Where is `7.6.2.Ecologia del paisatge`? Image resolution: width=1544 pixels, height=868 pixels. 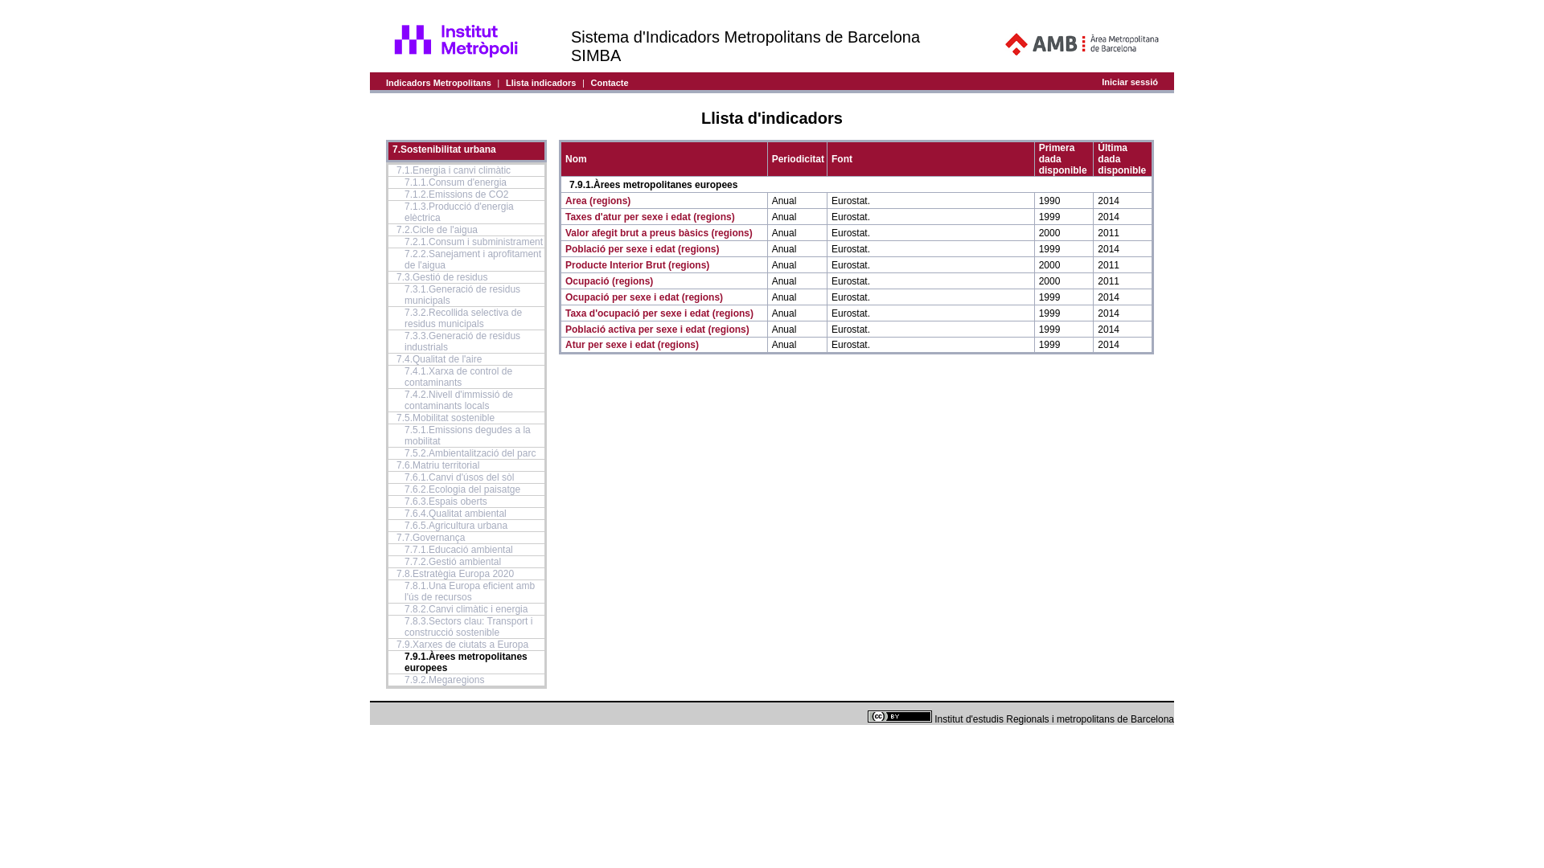
7.6.2.Ecologia del paisatge is located at coordinates (462, 489).